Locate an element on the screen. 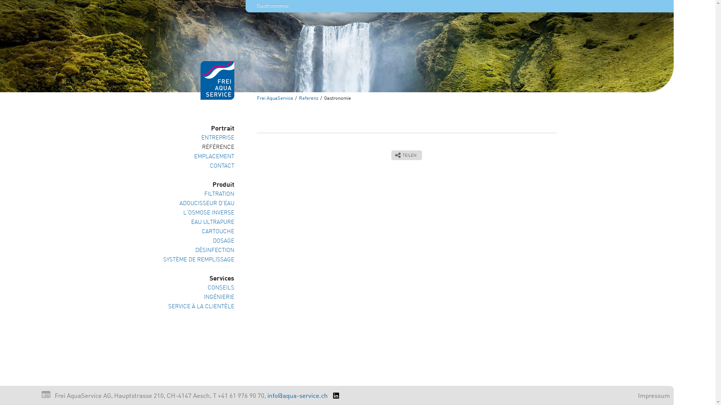 The height and width of the screenshot is (405, 721). EMPLACEMENT is located at coordinates (197, 157).